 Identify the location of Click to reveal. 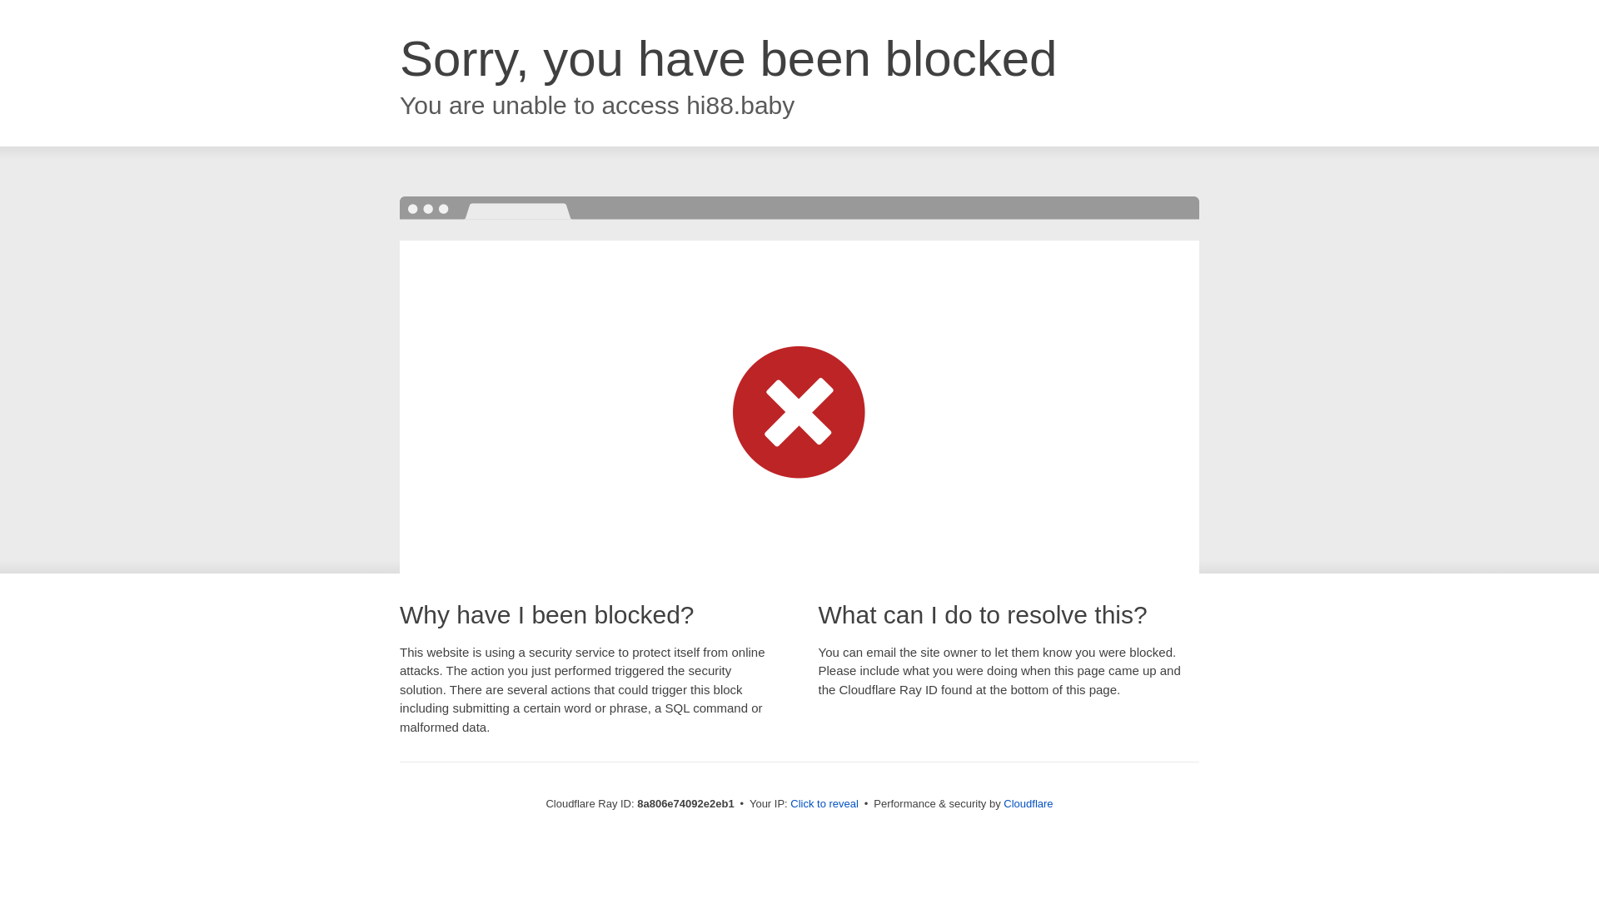
(824, 804).